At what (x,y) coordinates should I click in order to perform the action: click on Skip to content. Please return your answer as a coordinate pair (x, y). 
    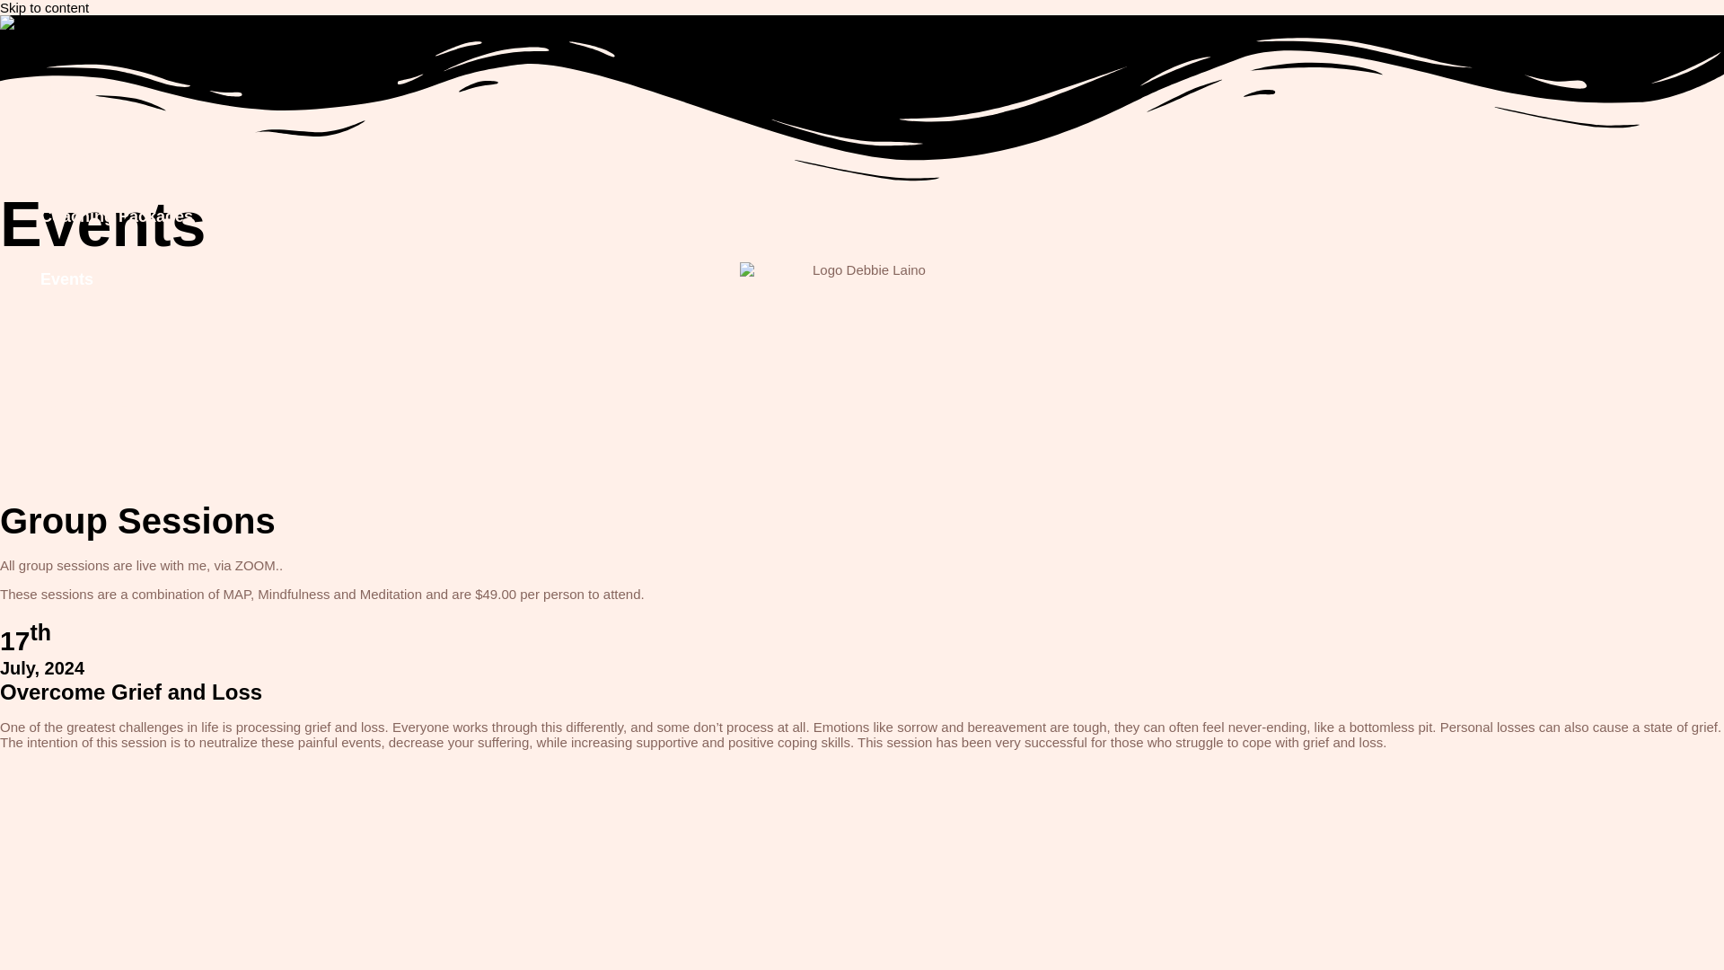
    Looking at the image, I should click on (45, 7).